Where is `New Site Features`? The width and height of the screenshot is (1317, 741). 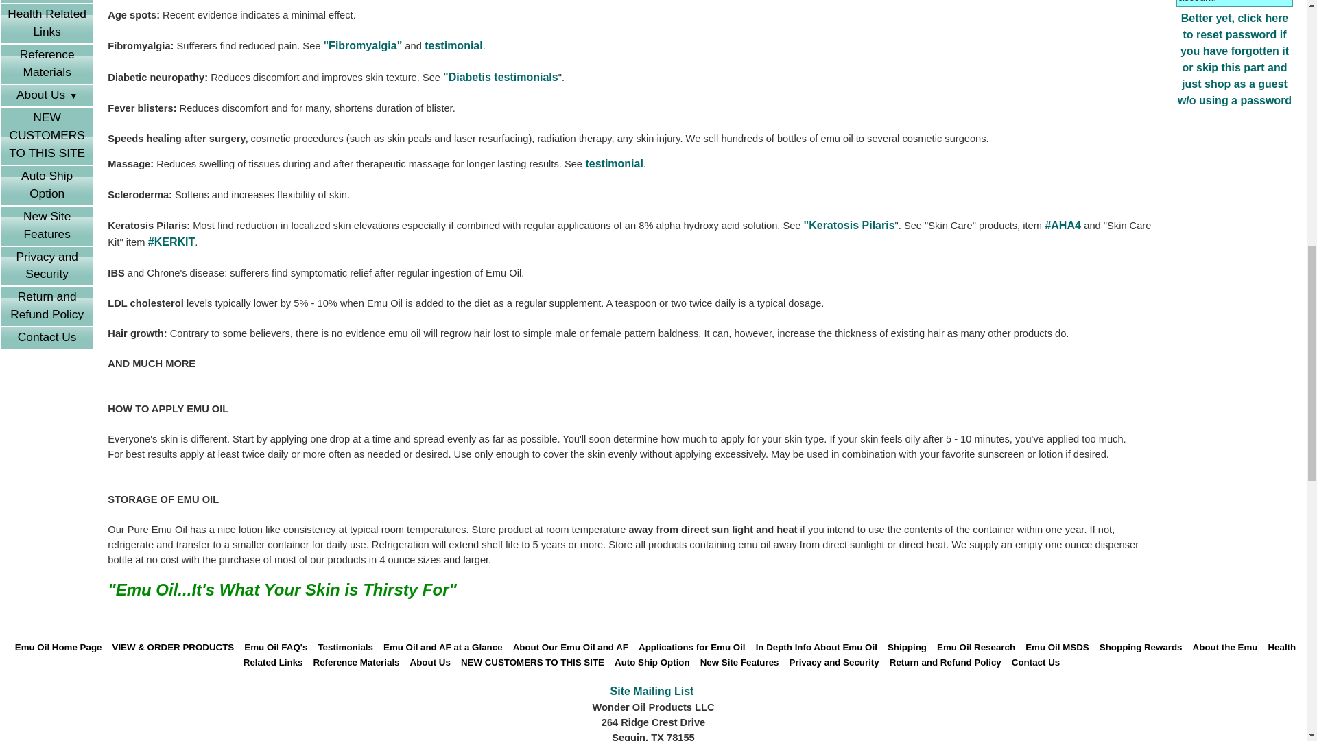 New Site Features is located at coordinates (47, 226).